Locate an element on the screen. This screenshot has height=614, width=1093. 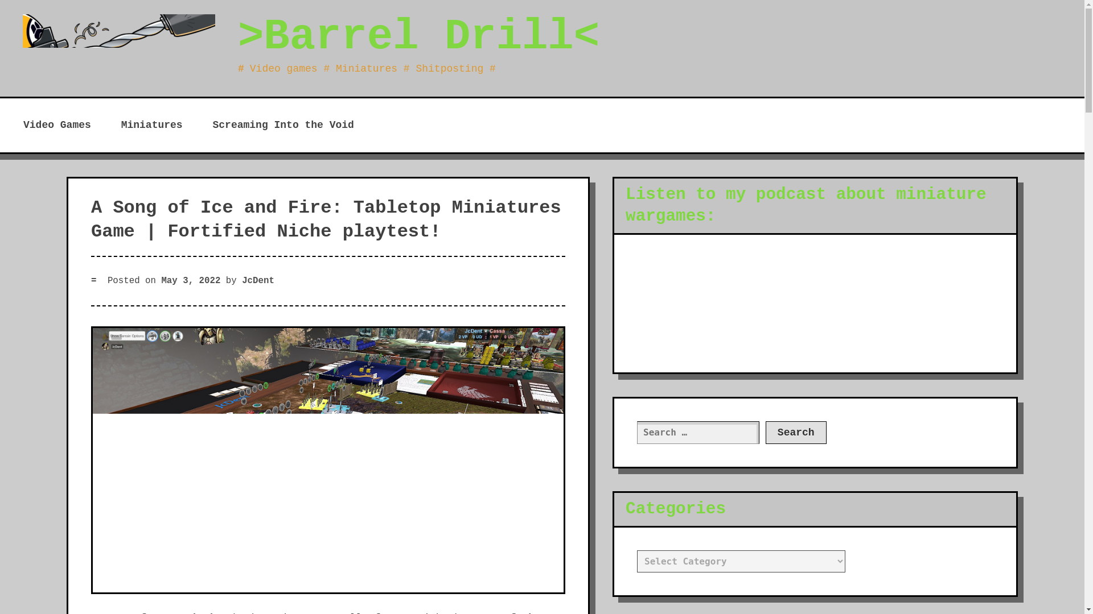
JcDent is located at coordinates (257, 281).